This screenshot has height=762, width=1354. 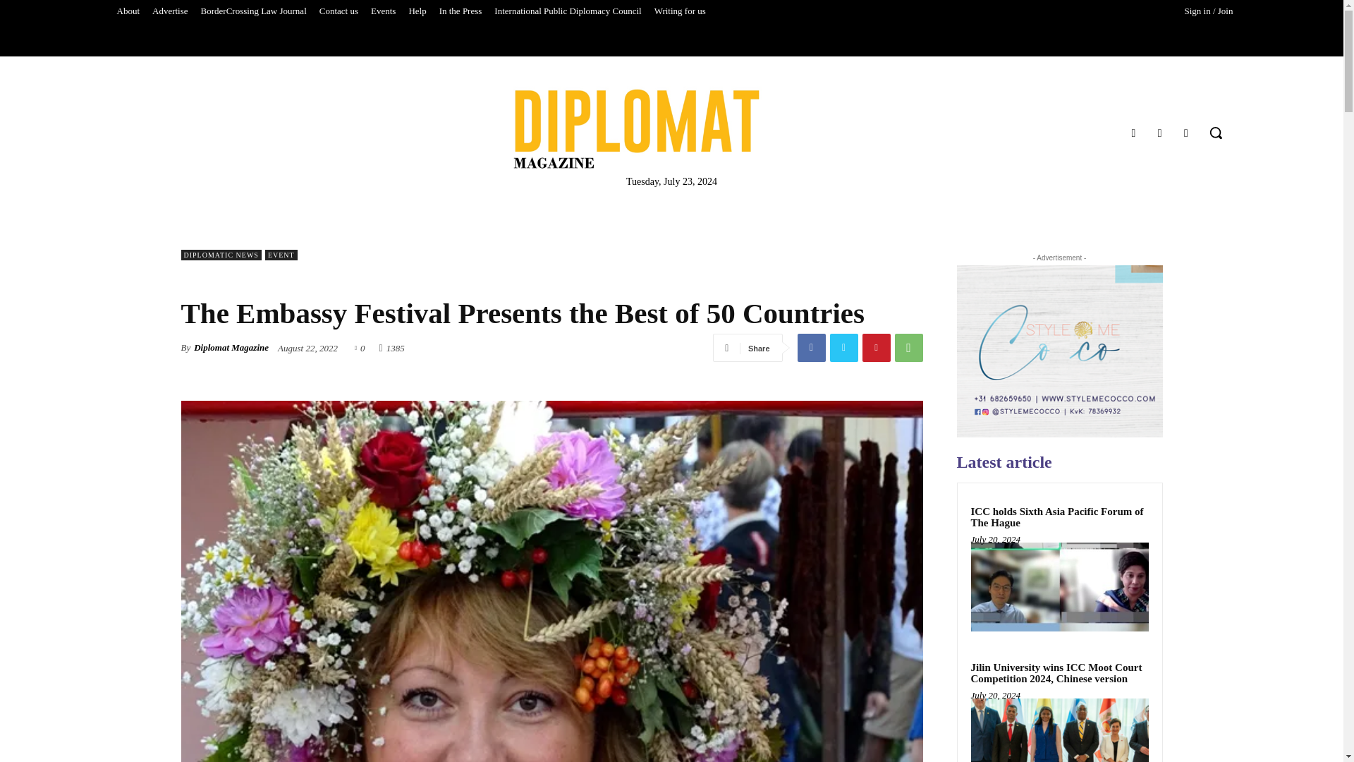 I want to click on Events, so click(x=383, y=11).